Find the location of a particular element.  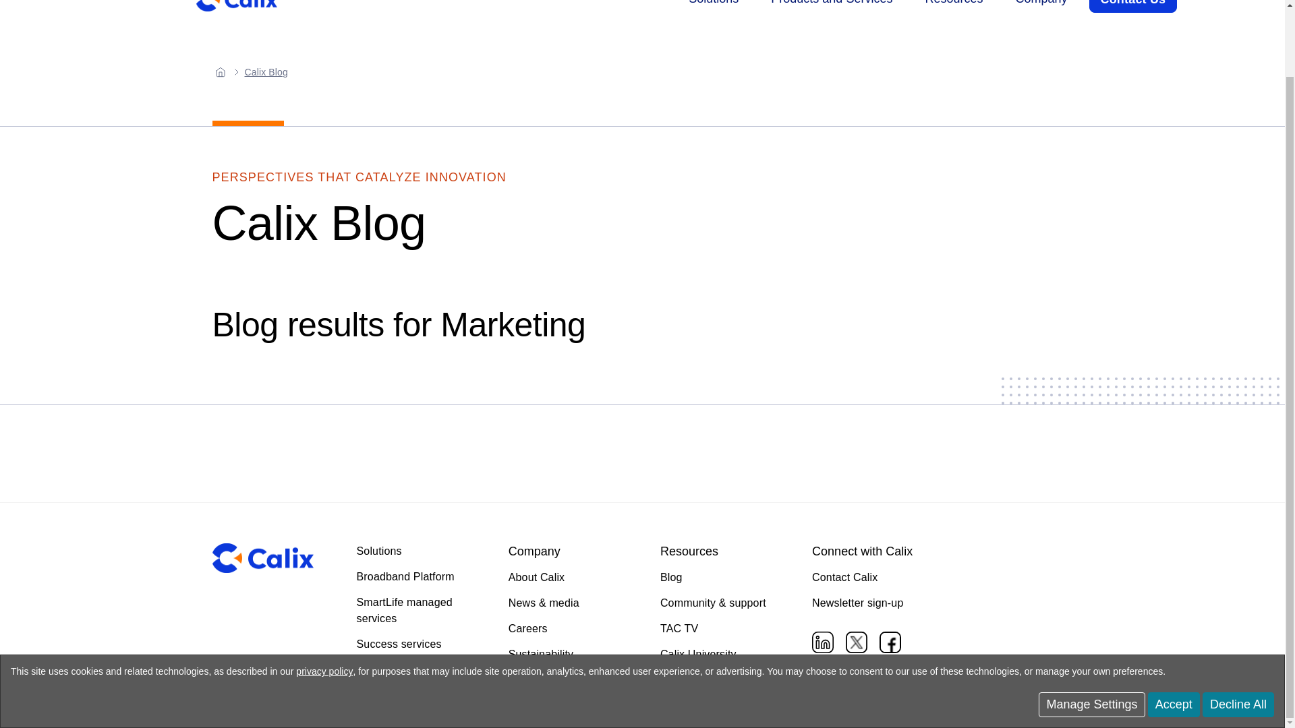

Solutions is located at coordinates (714, 7).